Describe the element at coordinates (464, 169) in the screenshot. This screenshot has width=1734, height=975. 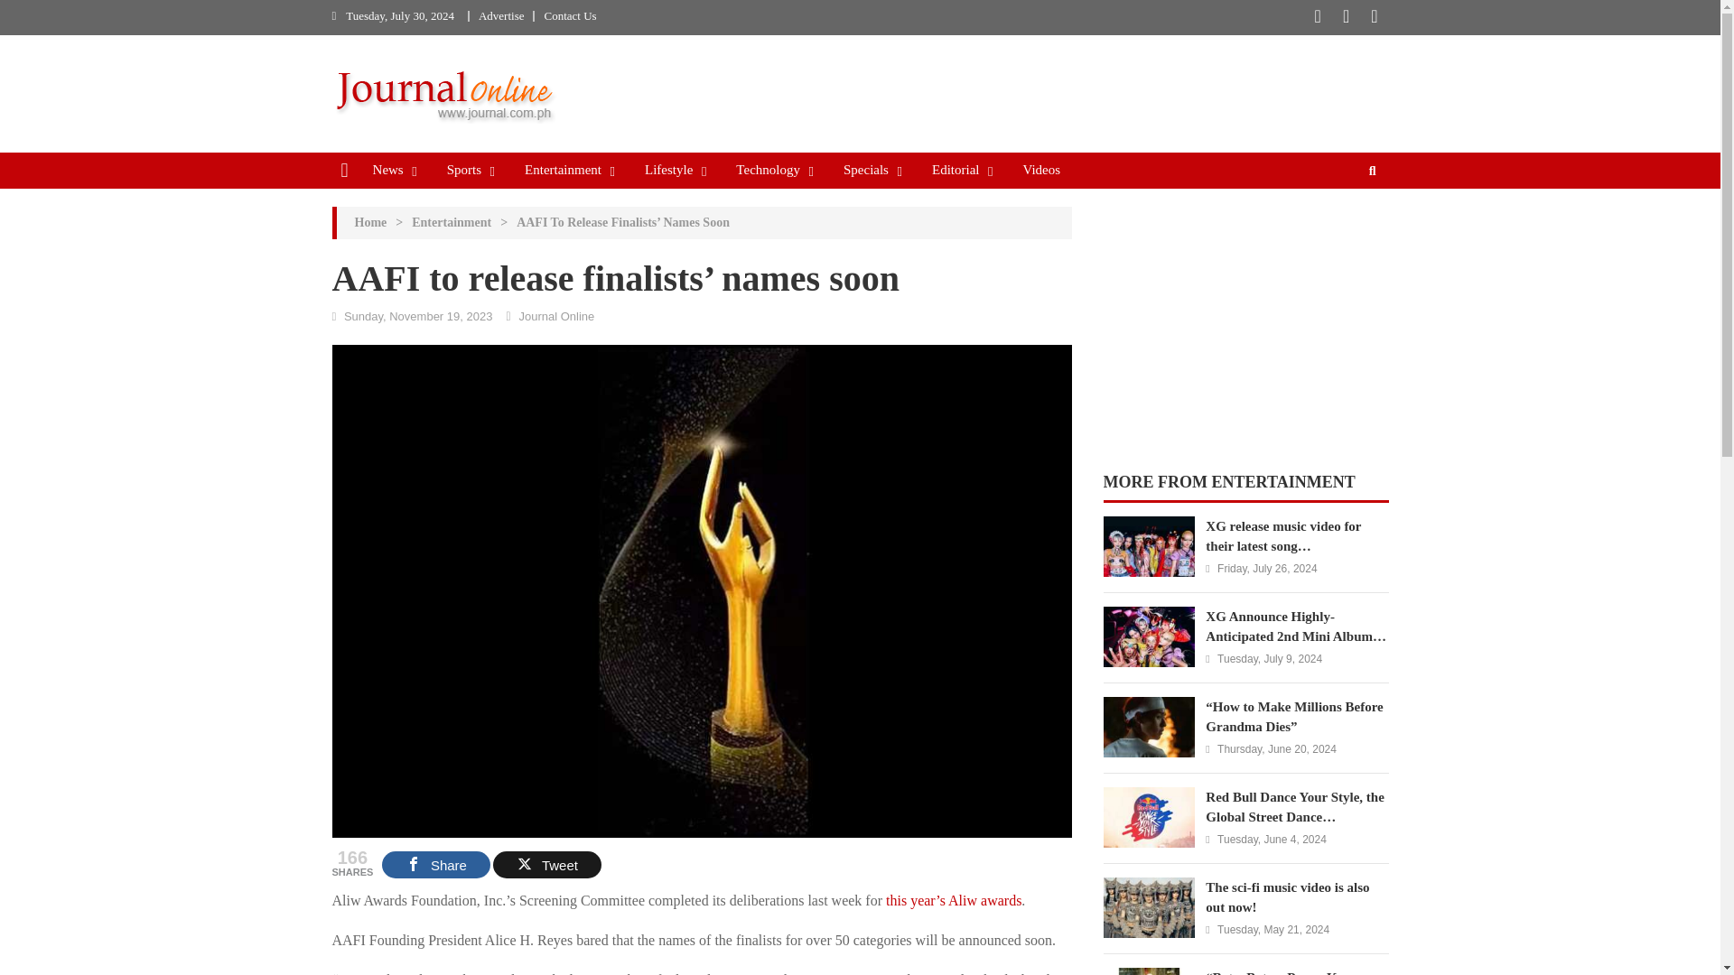
I see `Sports` at that location.